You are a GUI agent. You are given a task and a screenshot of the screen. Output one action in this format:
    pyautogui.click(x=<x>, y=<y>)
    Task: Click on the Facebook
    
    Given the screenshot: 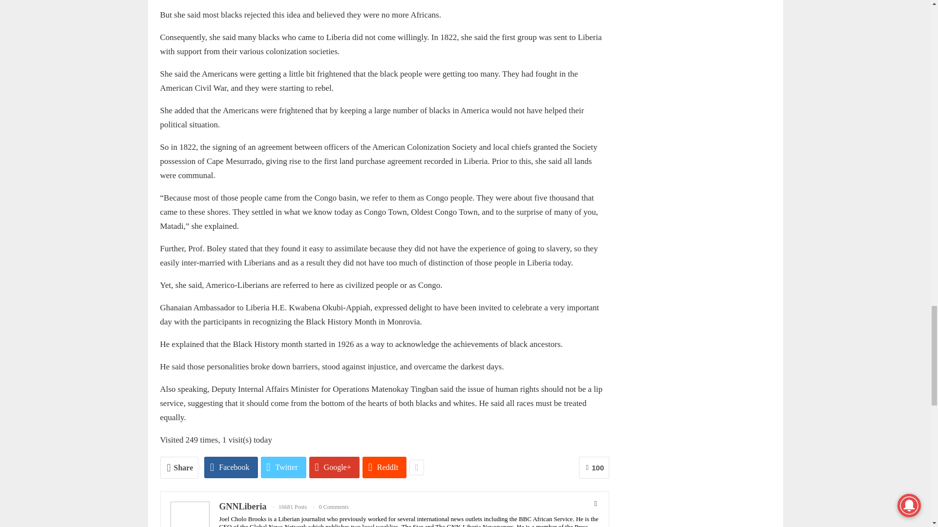 What is the action you would take?
    pyautogui.click(x=231, y=467)
    